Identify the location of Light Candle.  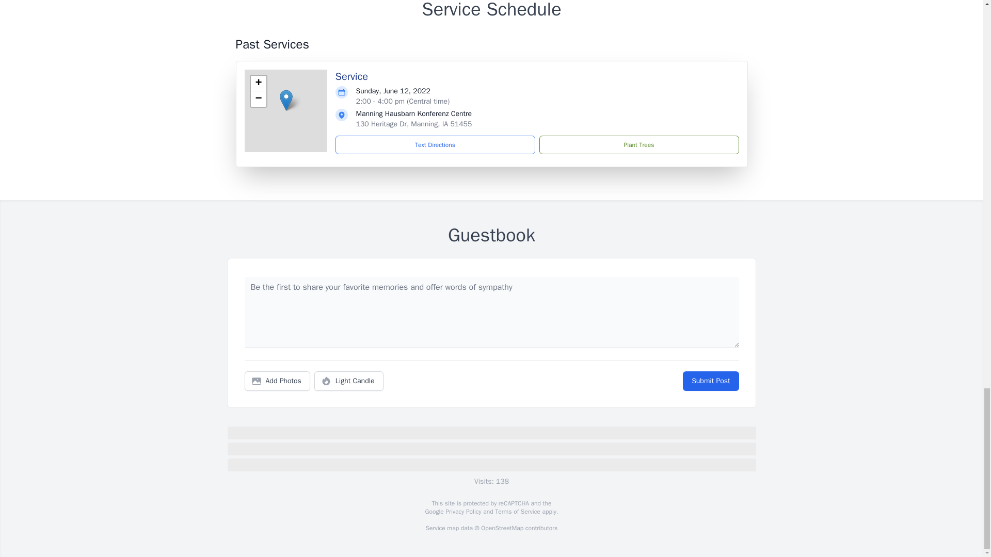
(349, 381).